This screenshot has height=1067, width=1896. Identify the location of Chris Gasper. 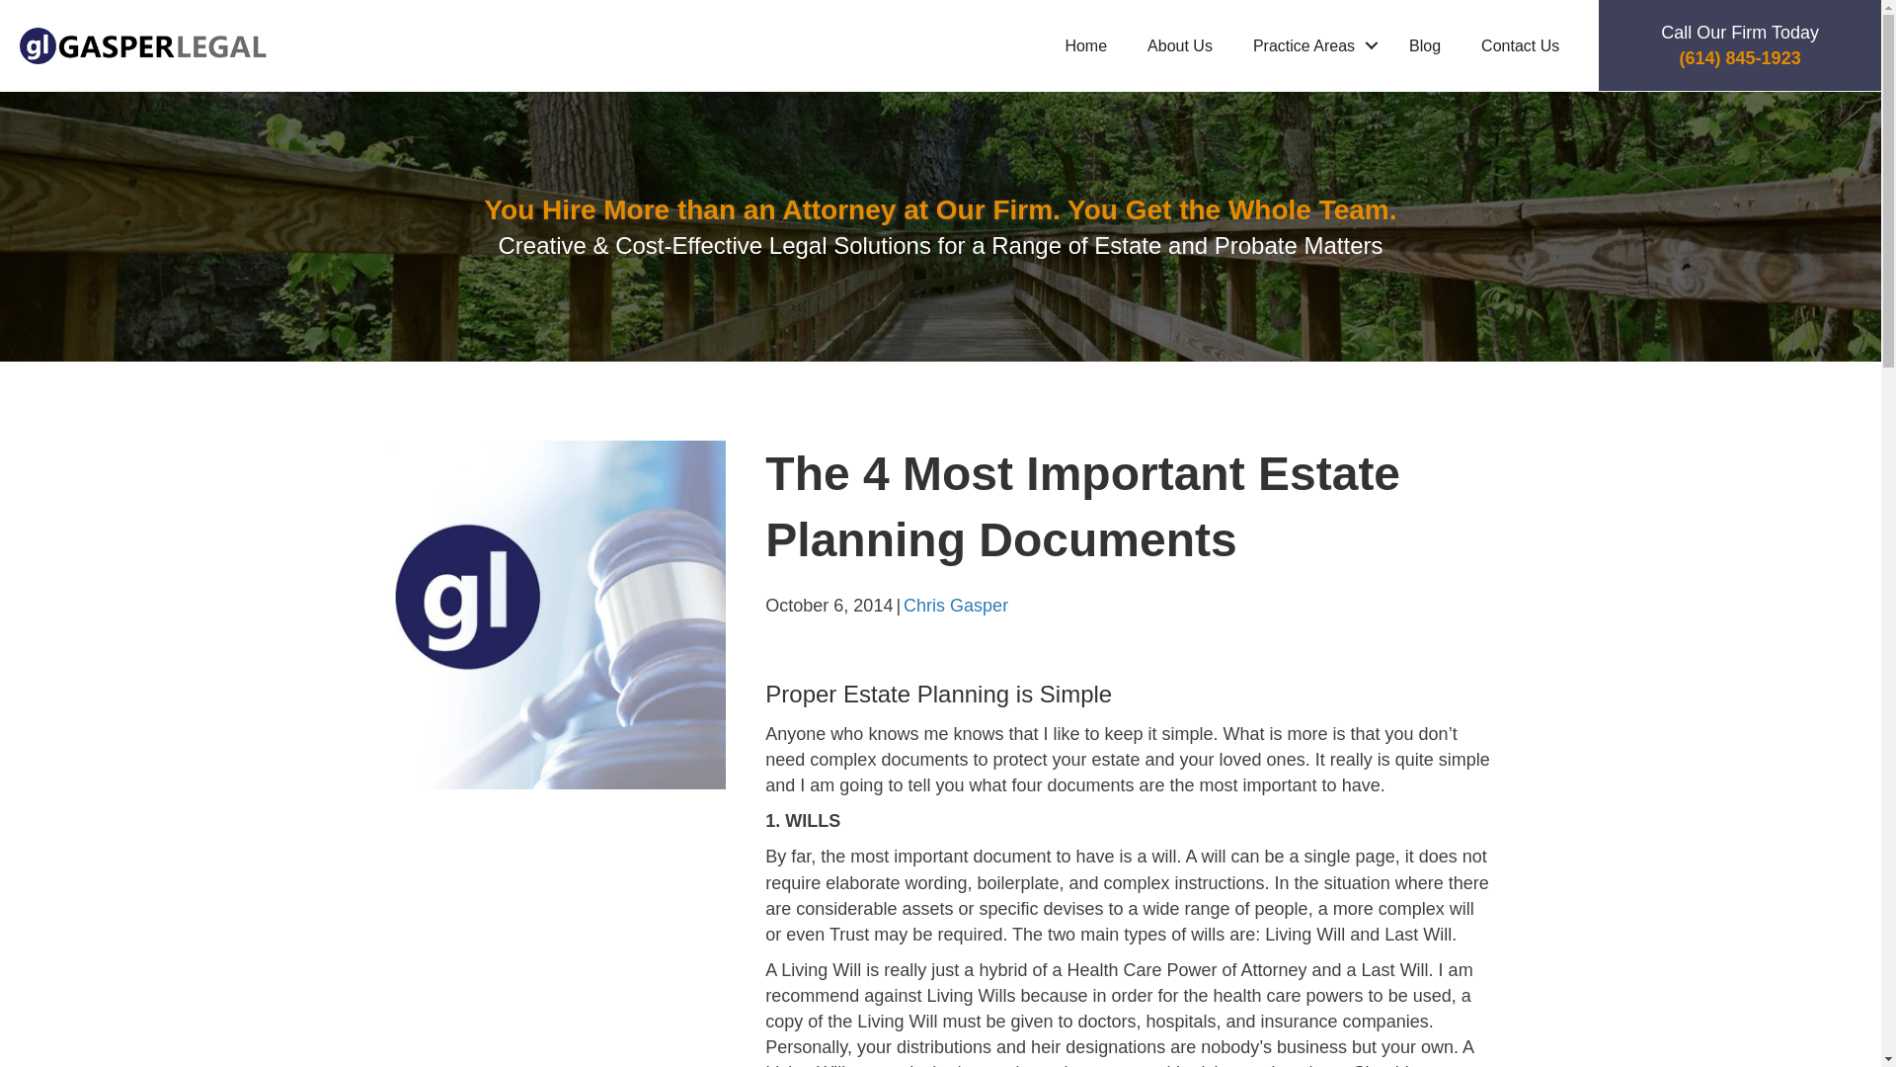
(956, 605).